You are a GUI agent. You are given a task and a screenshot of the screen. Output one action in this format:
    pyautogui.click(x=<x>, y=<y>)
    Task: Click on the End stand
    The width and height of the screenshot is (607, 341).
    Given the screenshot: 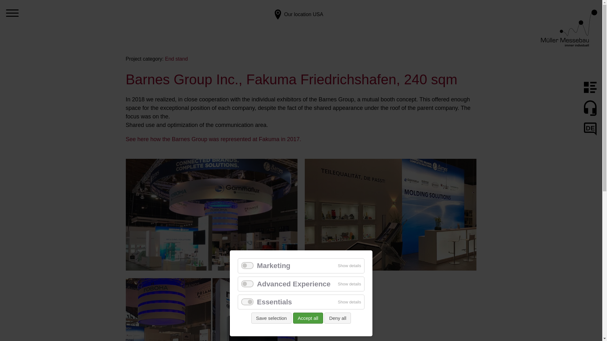 What is the action you would take?
    pyautogui.click(x=176, y=59)
    